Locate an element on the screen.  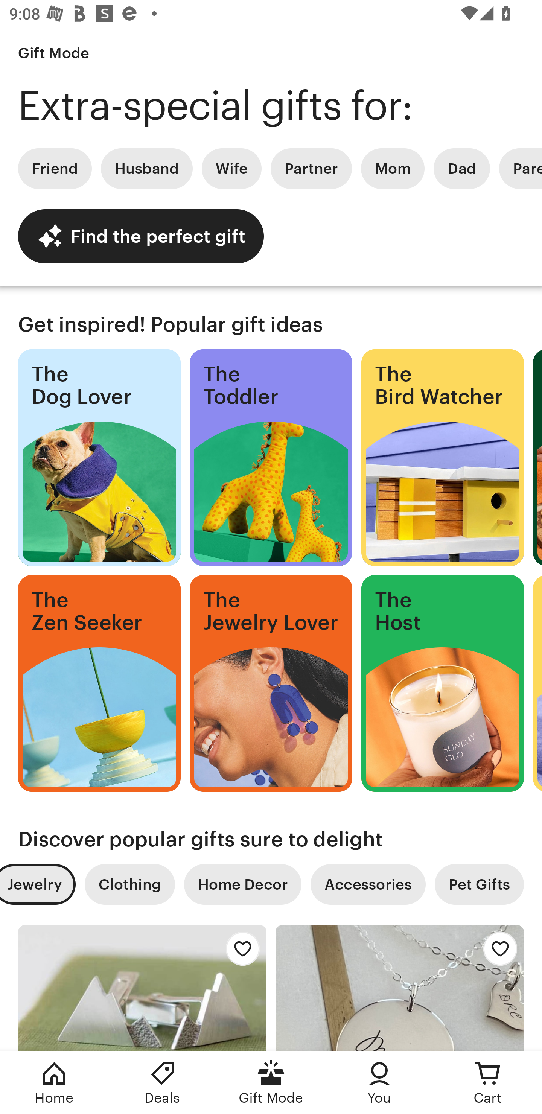
Find the perfect gift is located at coordinates (141, 236).